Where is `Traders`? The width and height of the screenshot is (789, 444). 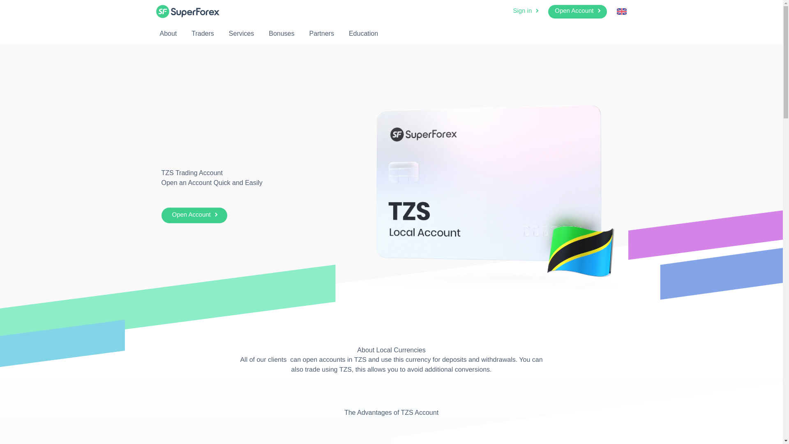
Traders is located at coordinates (203, 33).